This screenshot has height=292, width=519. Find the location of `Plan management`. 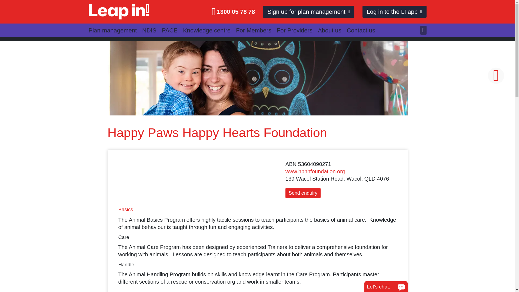

Plan management is located at coordinates (115, 30).